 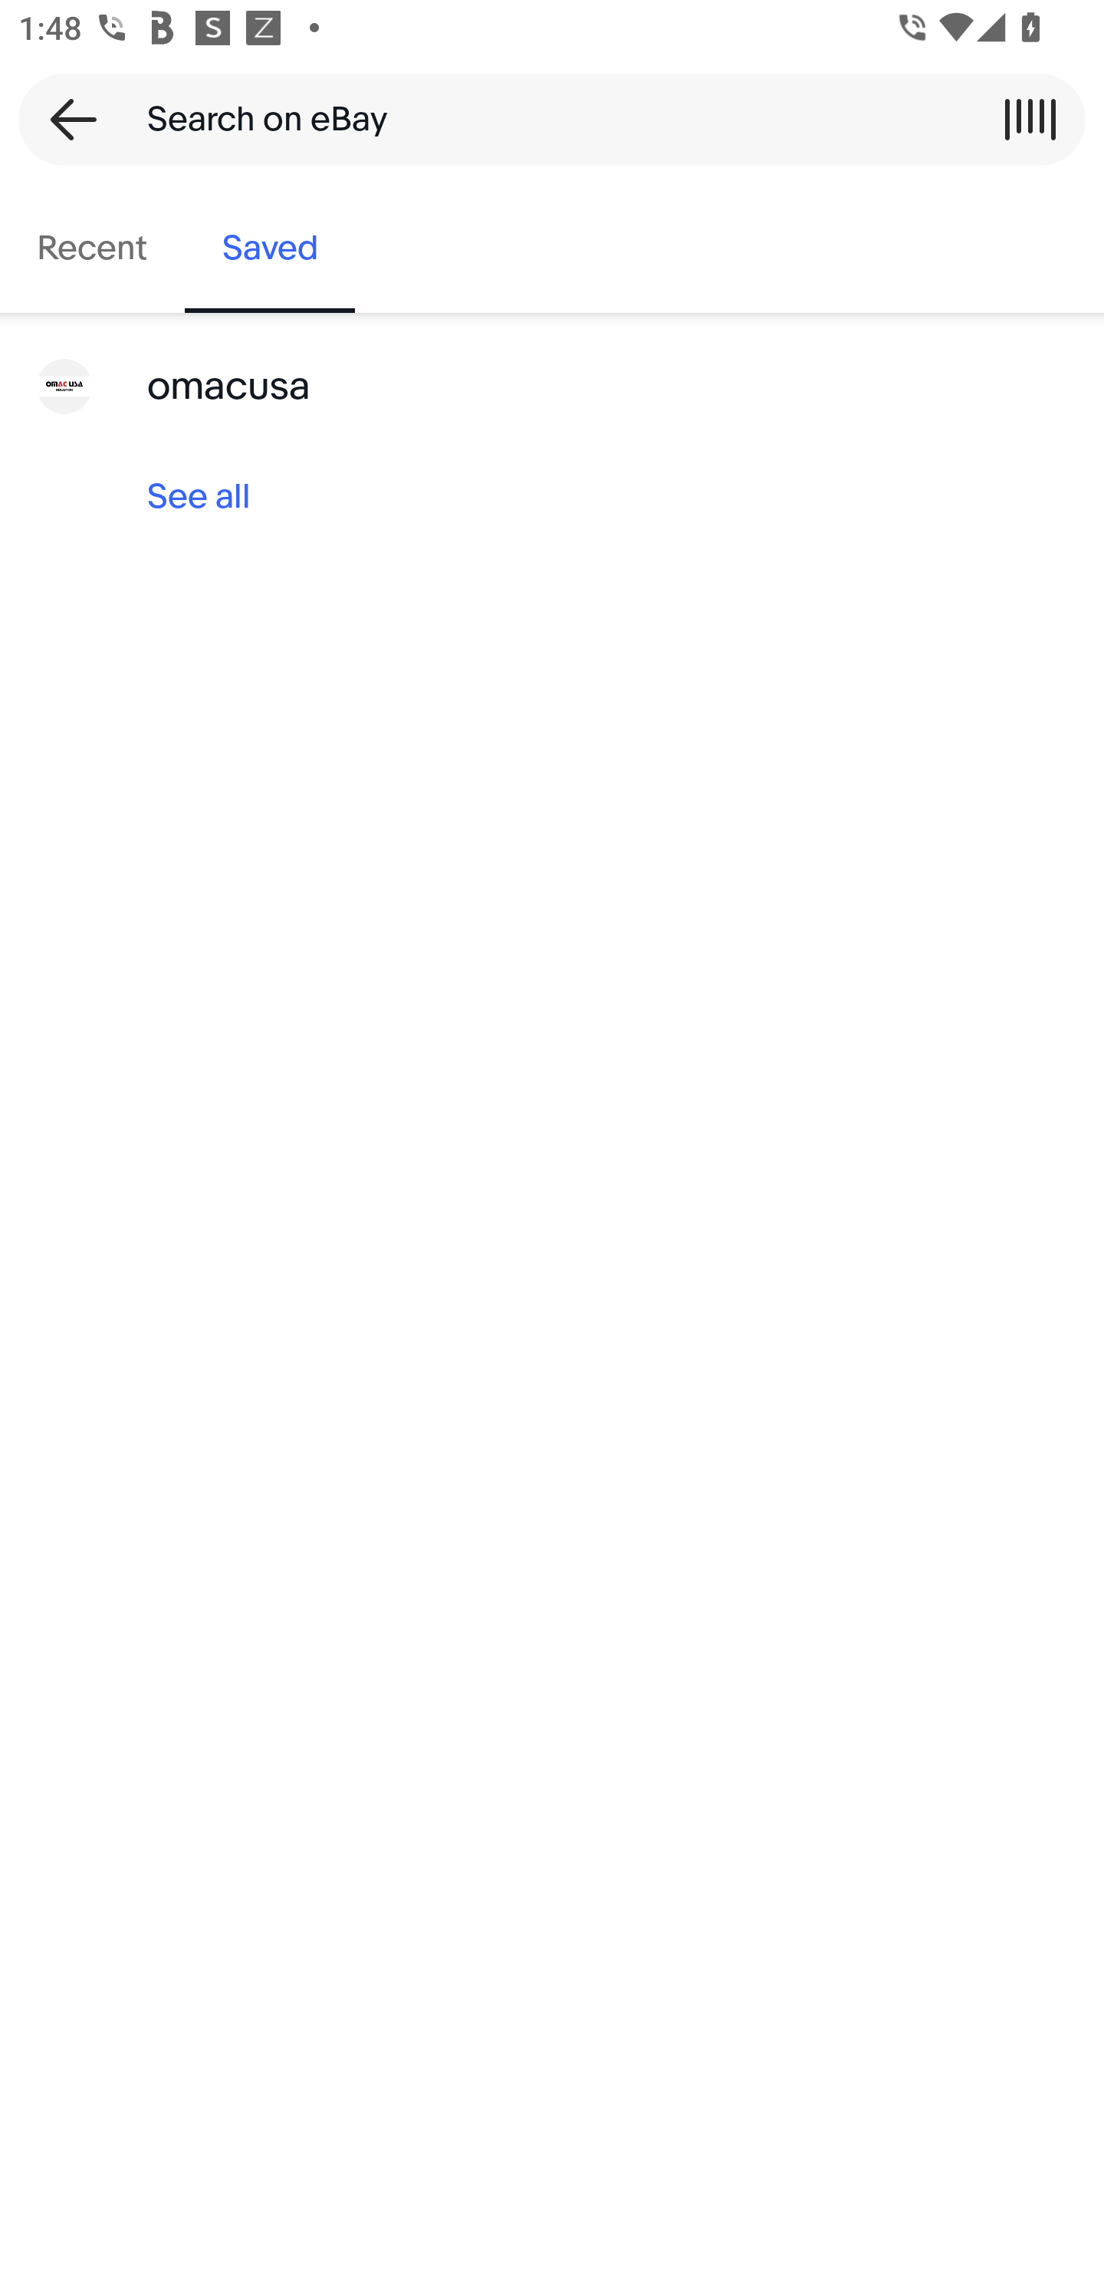 What do you see at coordinates (64, 119) in the screenshot?
I see `Back` at bounding box center [64, 119].